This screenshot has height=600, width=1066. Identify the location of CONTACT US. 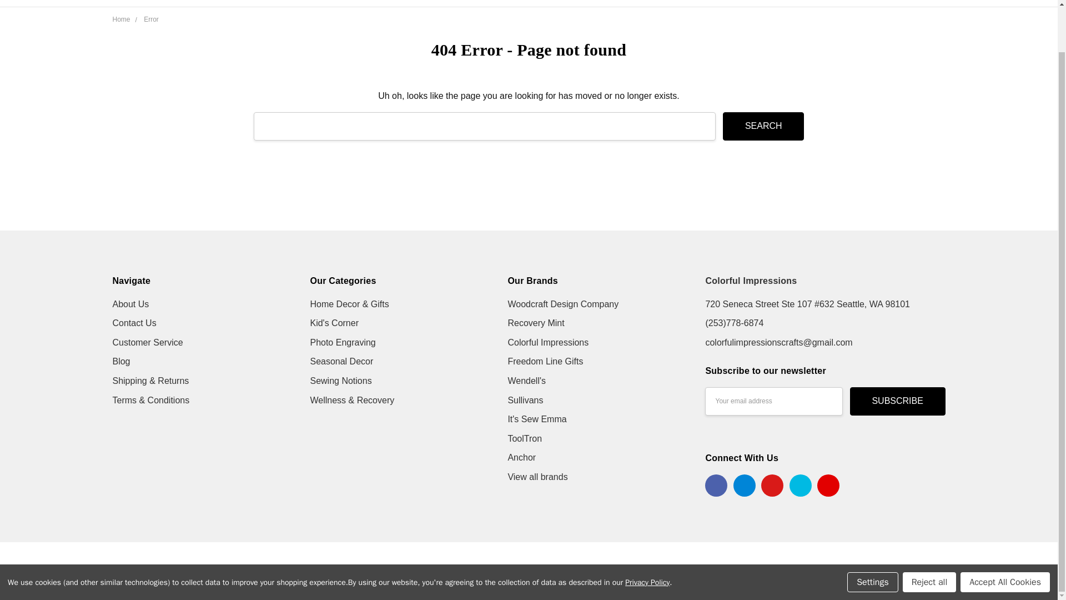
(366, 3).